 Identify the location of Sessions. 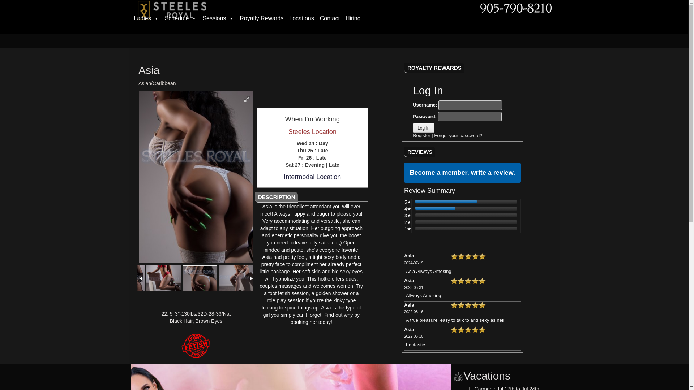
(218, 18).